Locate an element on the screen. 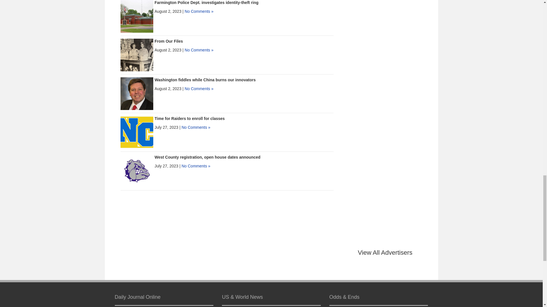 This screenshot has height=307, width=547. From Our Files is located at coordinates (168, 41).